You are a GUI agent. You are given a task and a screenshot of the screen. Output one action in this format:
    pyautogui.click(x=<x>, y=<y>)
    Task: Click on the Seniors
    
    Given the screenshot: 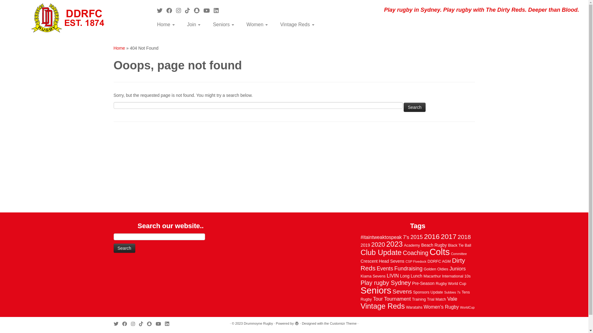 What is the action you would take?
    pyautogui.click(x=224, y=25)
    